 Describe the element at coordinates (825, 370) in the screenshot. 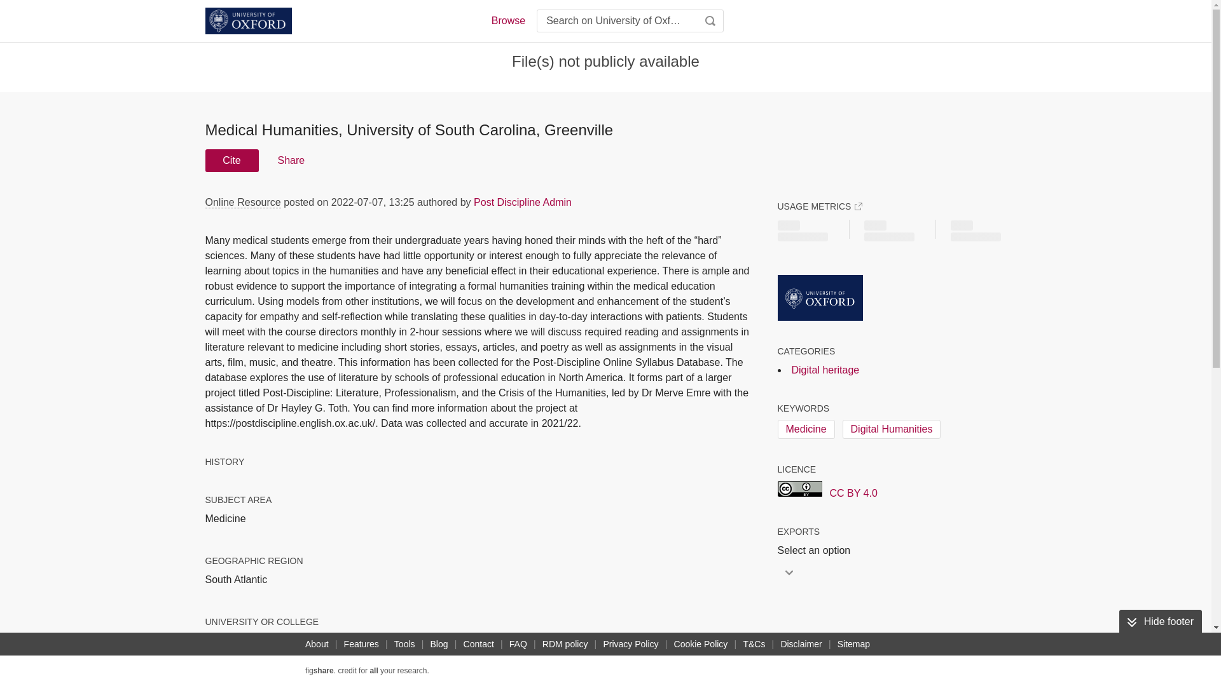

I see `Digital heritage` at that location.